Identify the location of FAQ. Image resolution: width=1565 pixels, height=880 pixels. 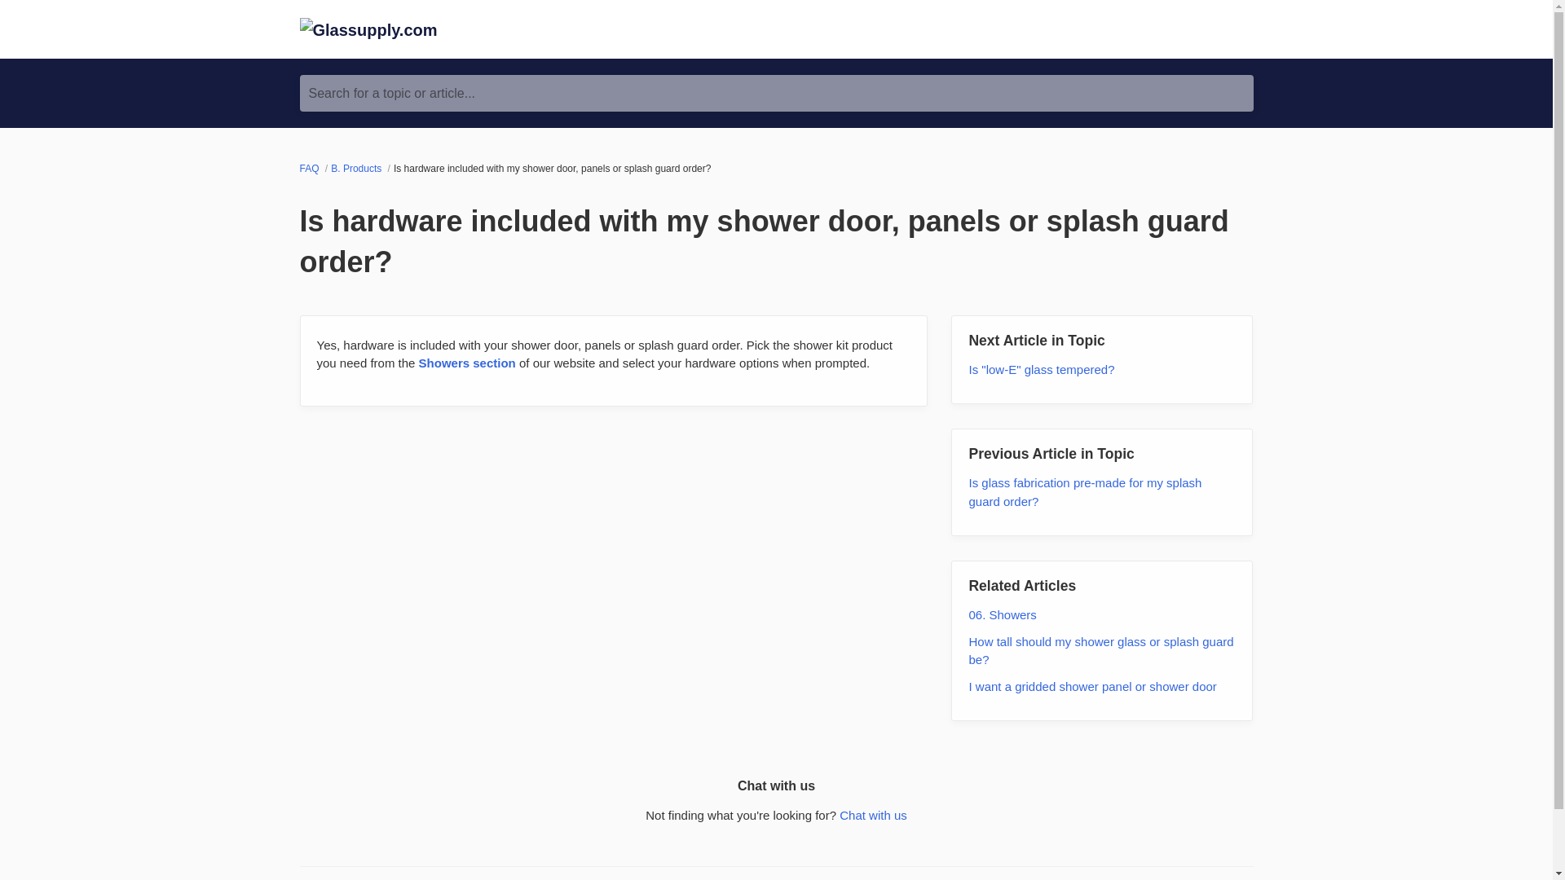
(311, 168).